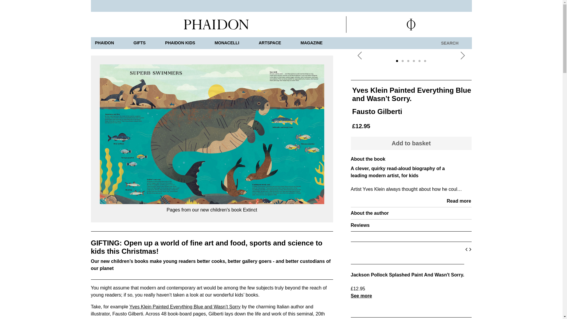 Image resolution: width=567 pixels, height=319 pixels. Describe the element at coordinates (105, 43) in the screenshot. I see `PHAIDON` at that location.